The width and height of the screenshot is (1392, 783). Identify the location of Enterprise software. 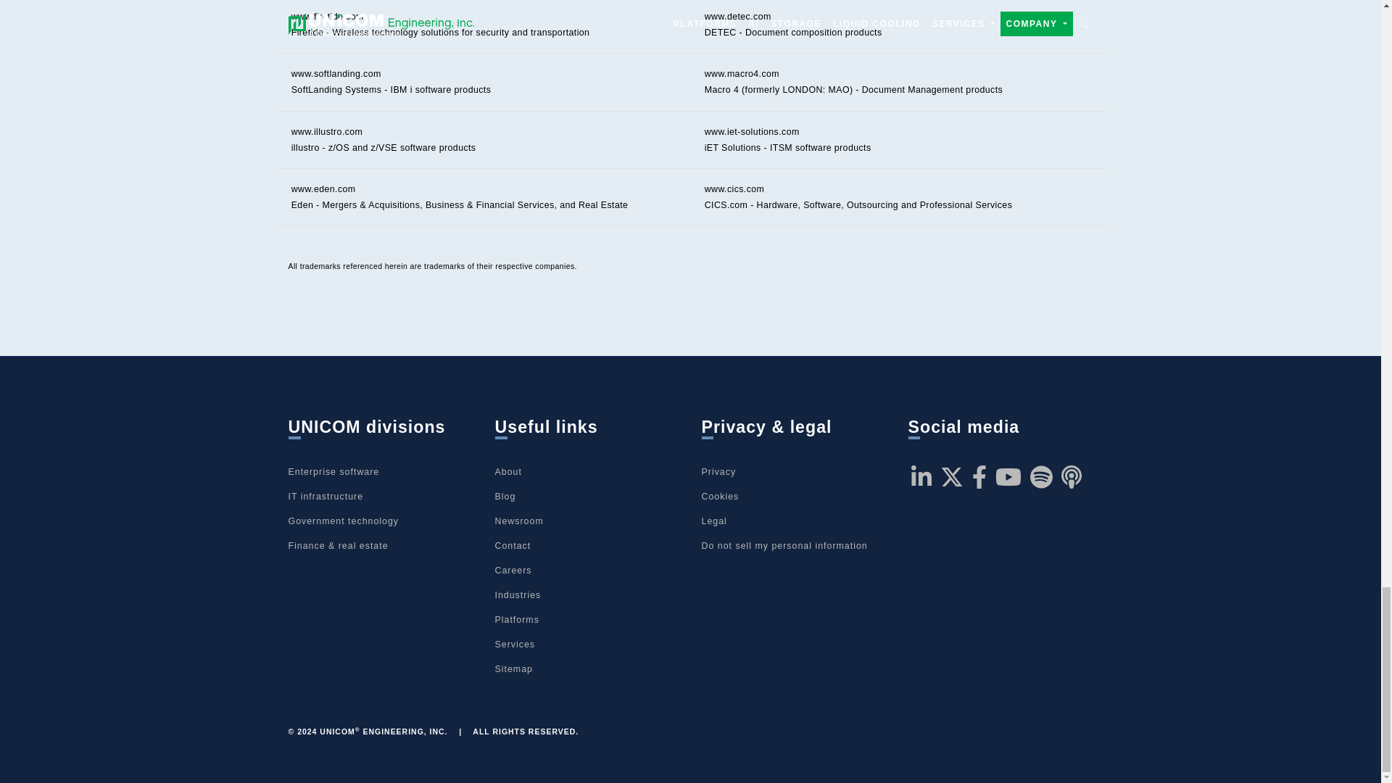
(333, 471).